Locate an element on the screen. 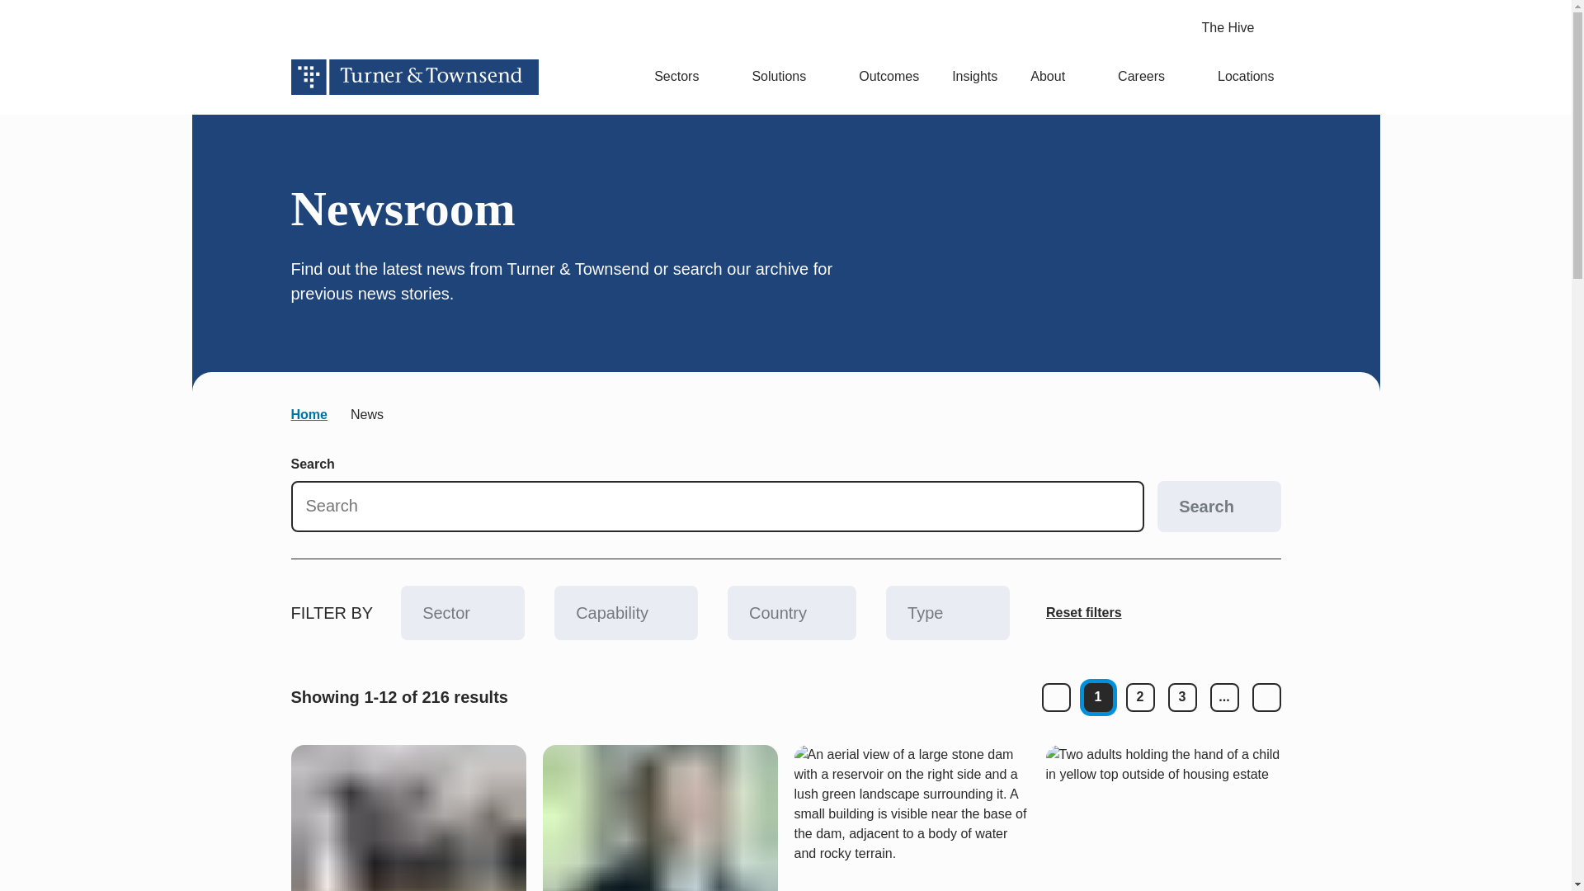 This screenshot has width=1584, height=891. Next pagination group is located at coordinates (1224, 697).